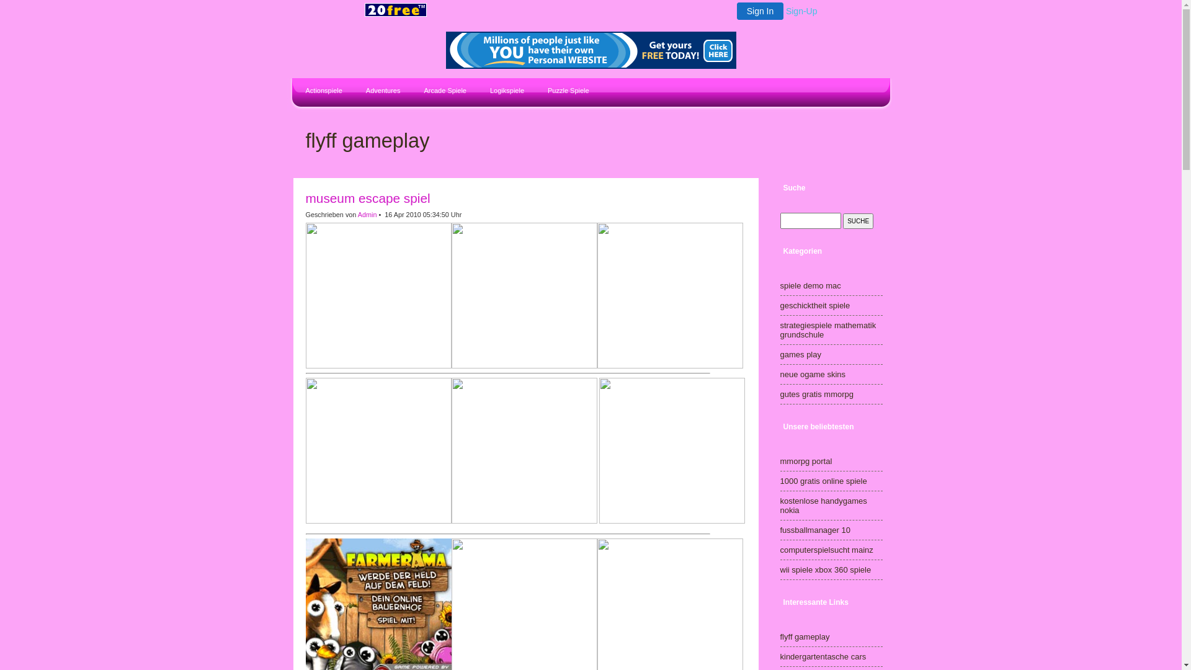 Image resolution: width=1191 pixels, height=670 pixels. Describe the element at coordinates (322, 92) in the screenshot. I see `Actionspiele` at that location.